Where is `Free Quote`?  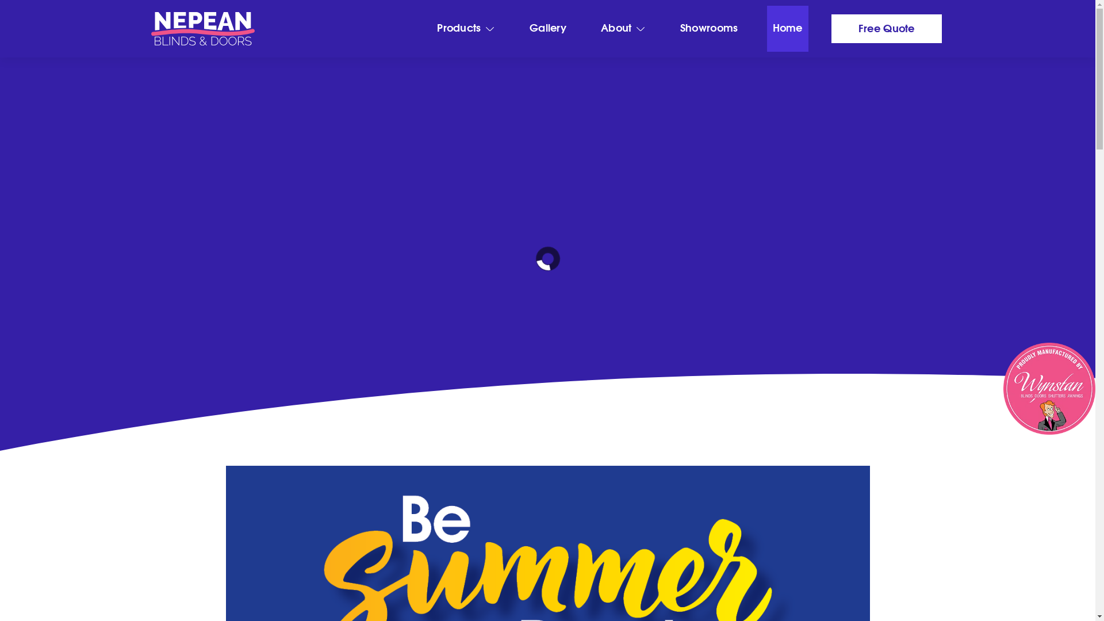 Free Quote is located at coordinates (160, 346).